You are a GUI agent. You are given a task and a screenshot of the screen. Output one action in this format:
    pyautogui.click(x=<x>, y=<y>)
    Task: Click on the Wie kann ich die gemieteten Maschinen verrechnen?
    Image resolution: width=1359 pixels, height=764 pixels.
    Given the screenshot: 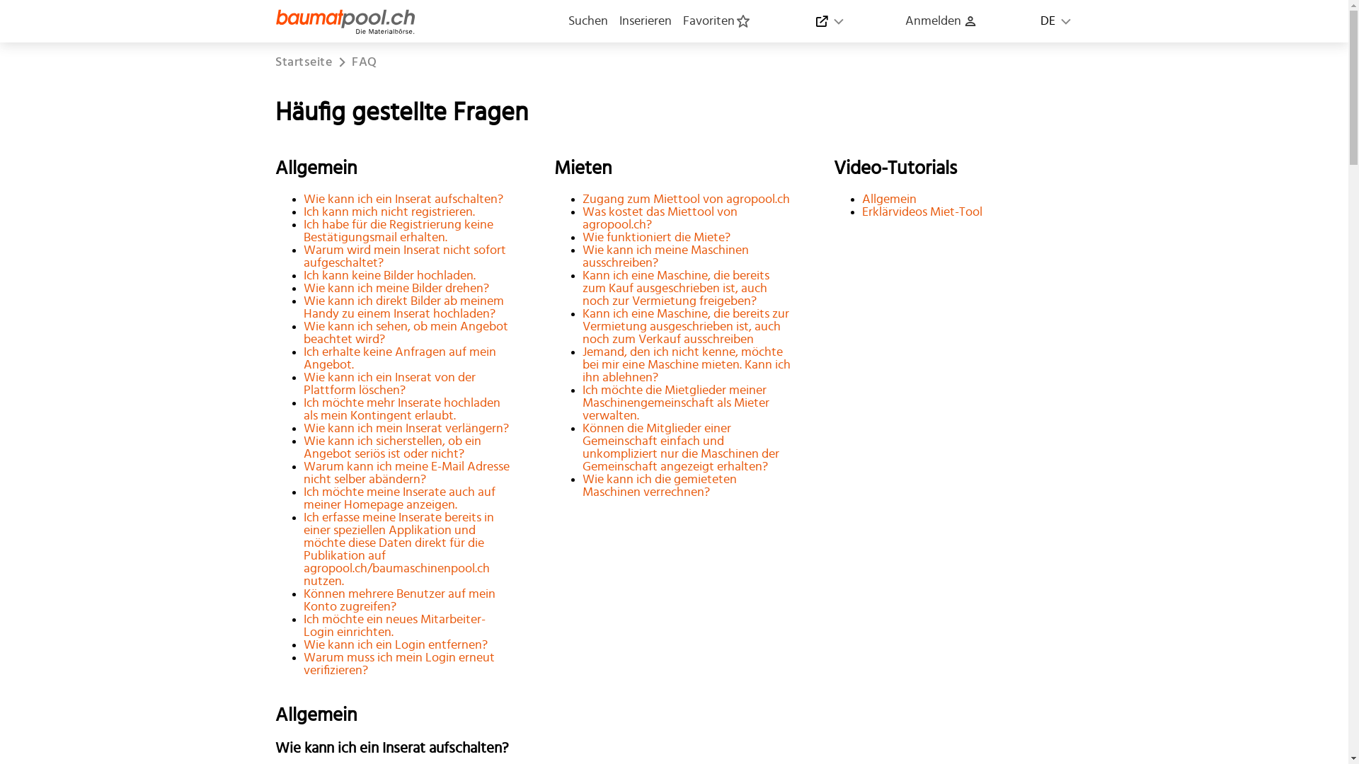 What is the action you would take?
    pyautogui.click(x=660, y=486)
    